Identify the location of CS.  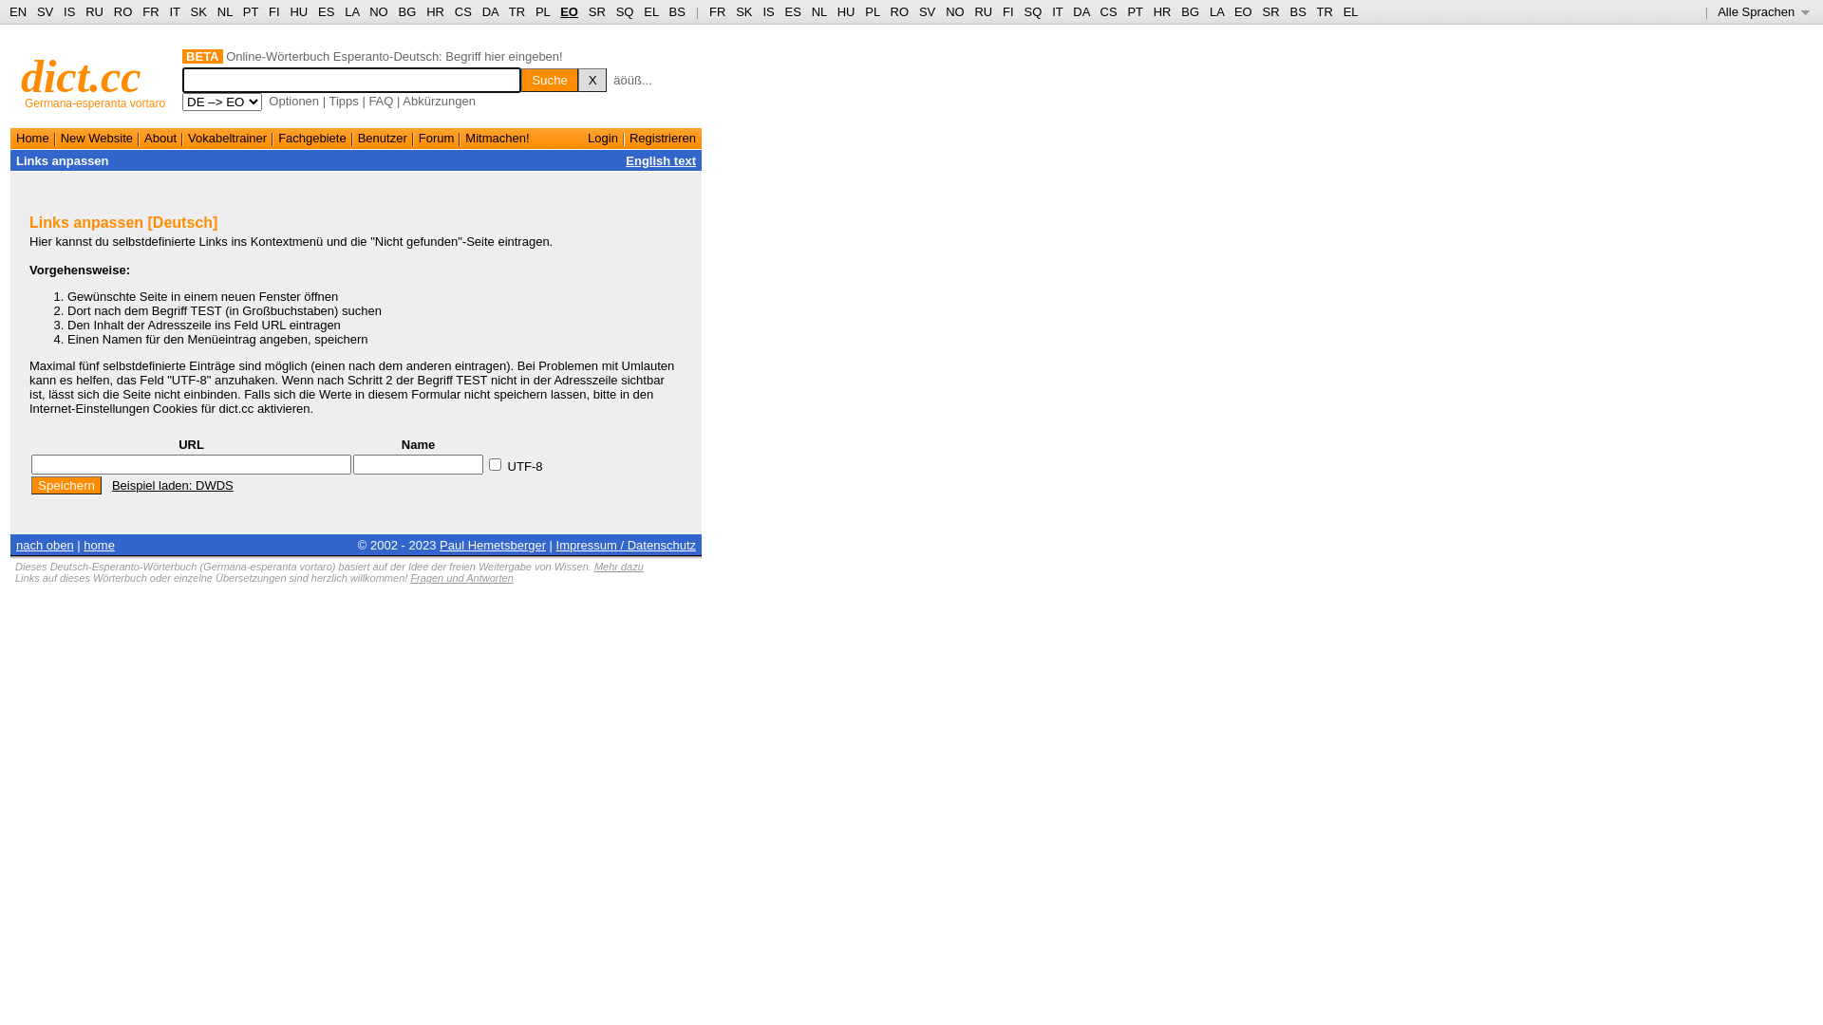
(1108, 11).